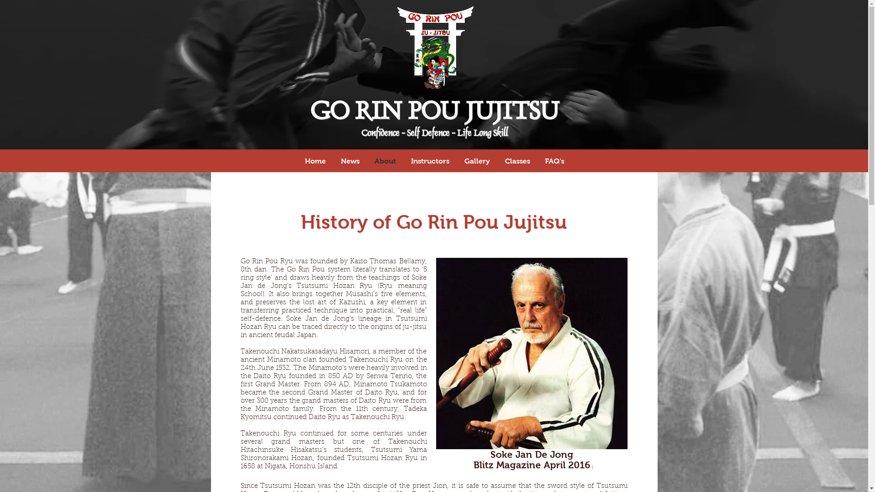  Describe the element at coordinates (477, 161) in the screenshot. I see `Gallery` at that location.